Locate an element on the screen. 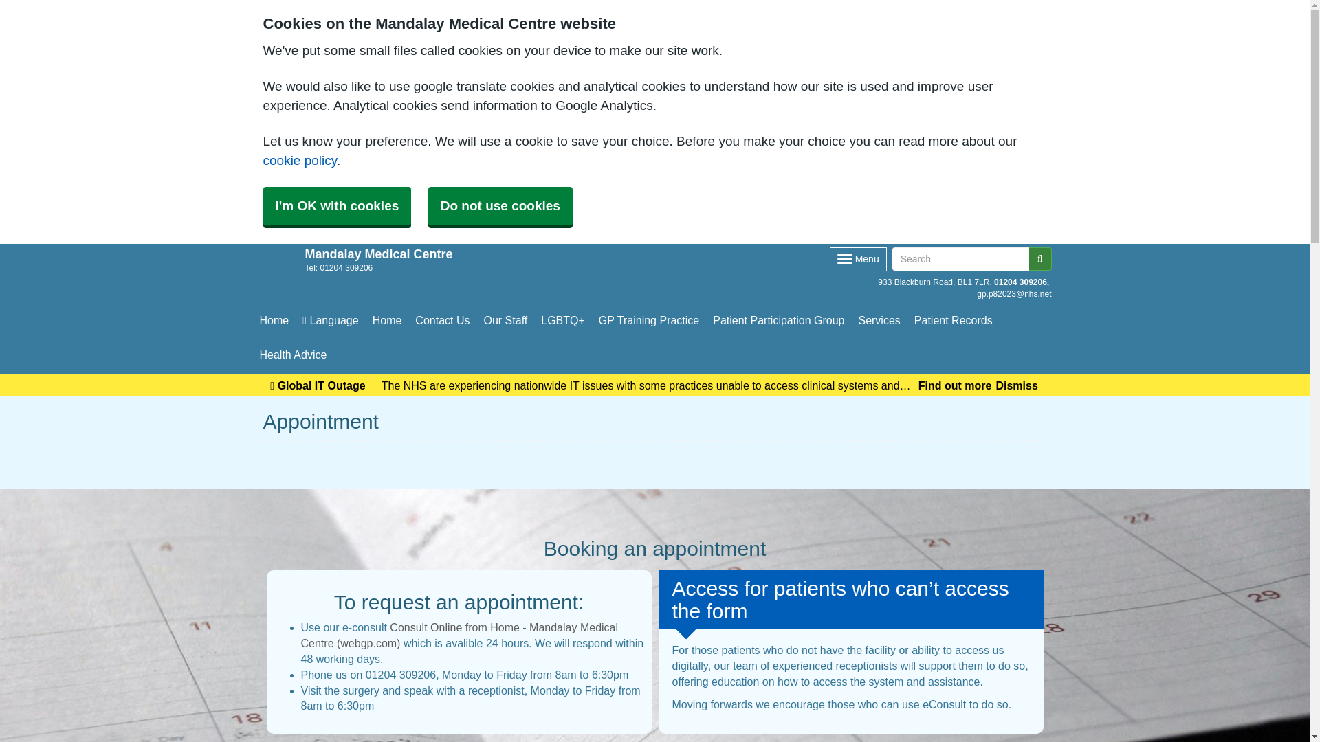 The height and width of the screenshot is (742, 1320). Language is located at coordinates (330, 320).